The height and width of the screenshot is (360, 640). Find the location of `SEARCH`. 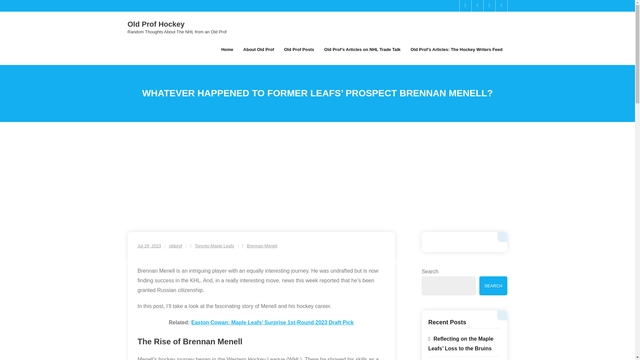

SEARCH is located at coordinates (493, 286).